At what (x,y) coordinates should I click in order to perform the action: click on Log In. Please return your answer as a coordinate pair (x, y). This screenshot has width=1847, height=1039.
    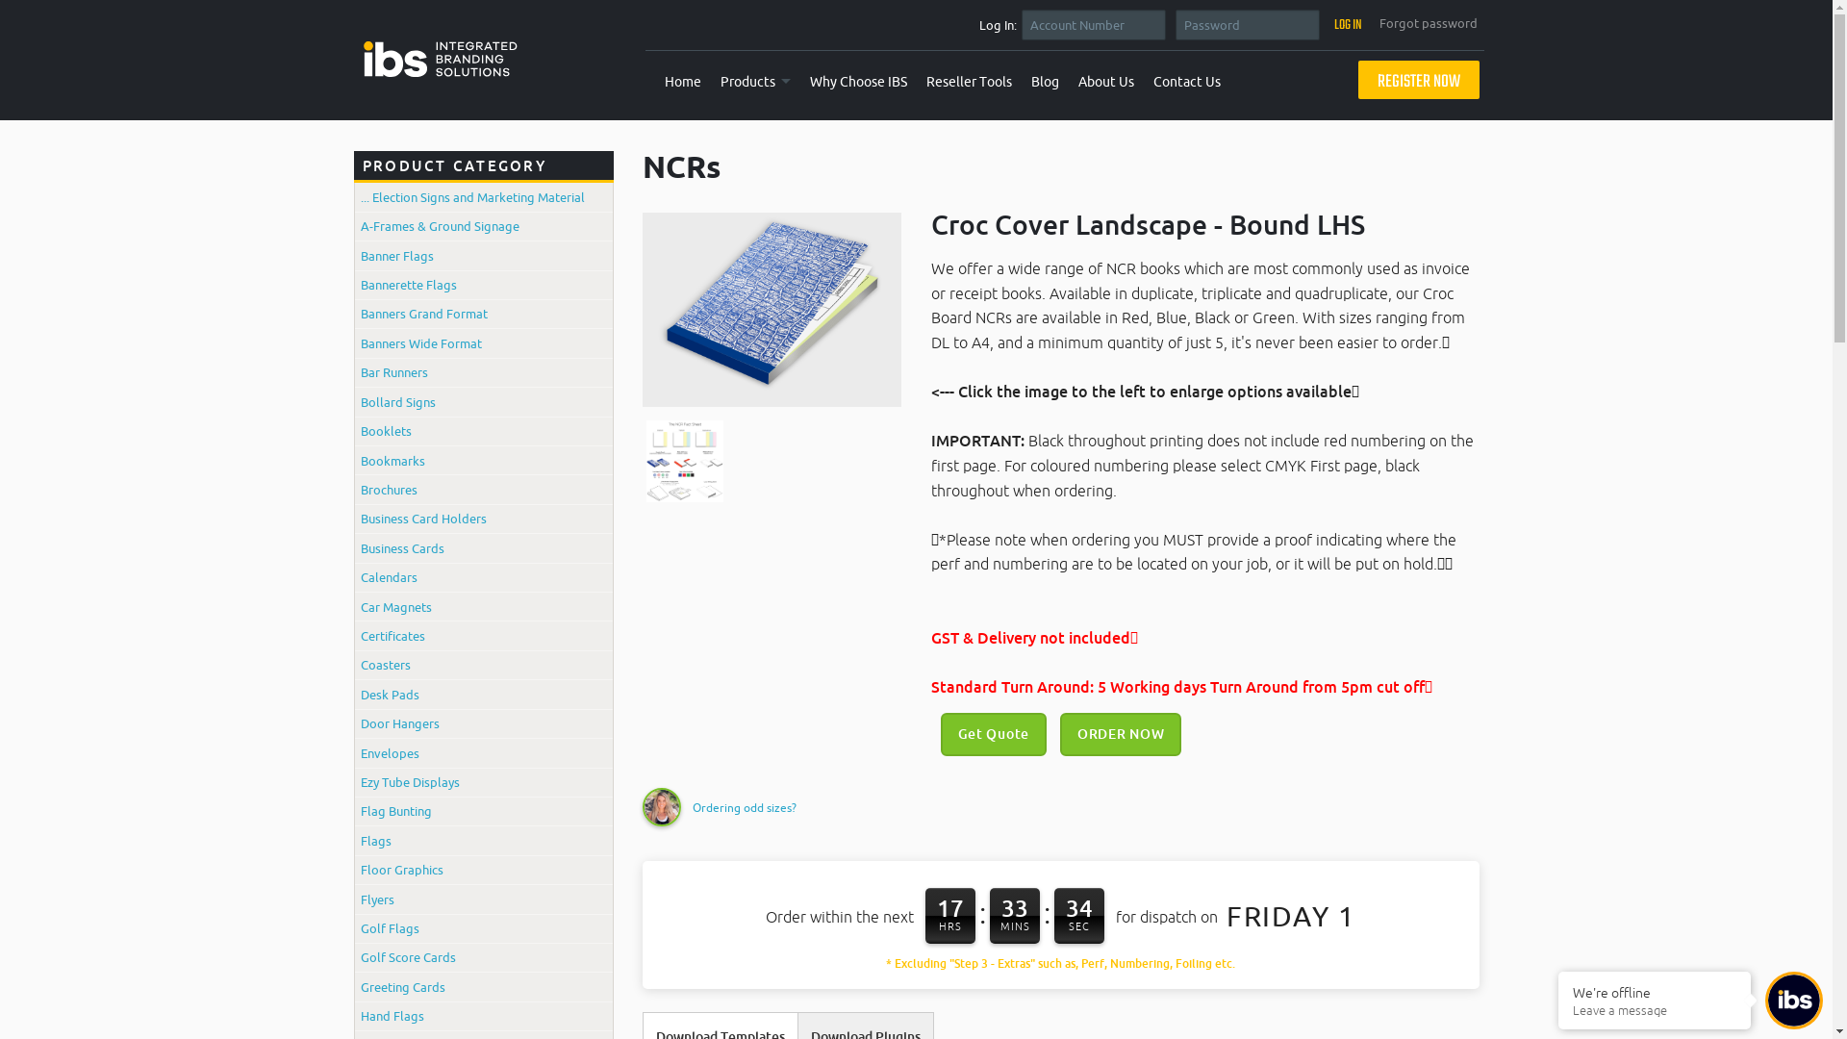
    Looking at the image, I should click on (1349, 25).